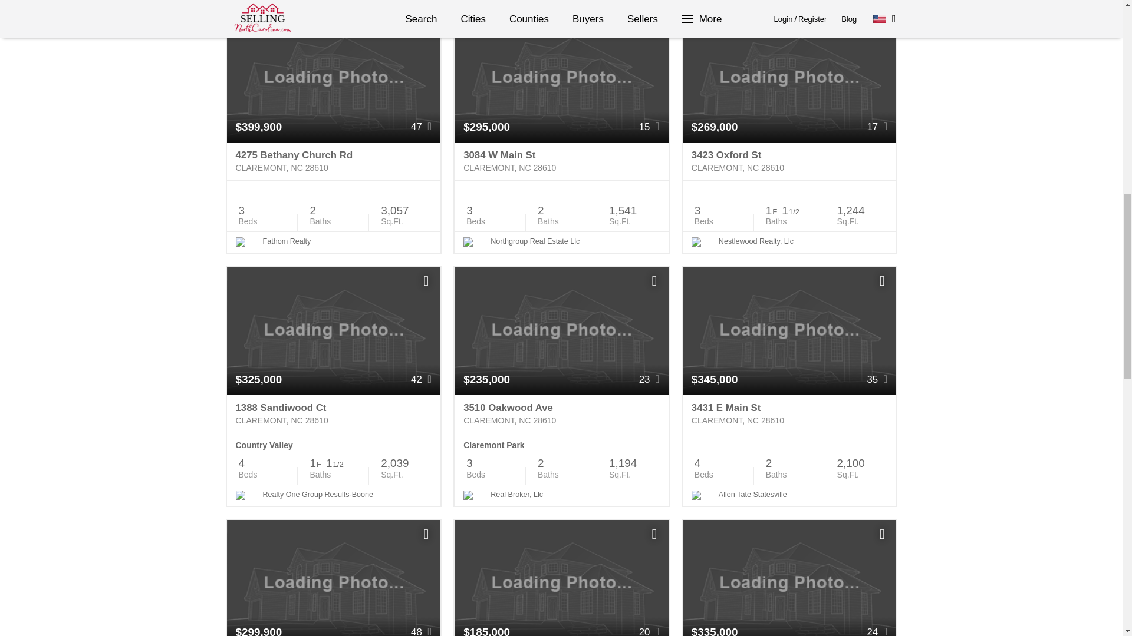 Image resolution: width=1132 pixels, height=636 pixels. Describe the element at coordinates (789, 413) in the screenshot. I see `3431 E Main St Claremont,  NC 28610` at that location.